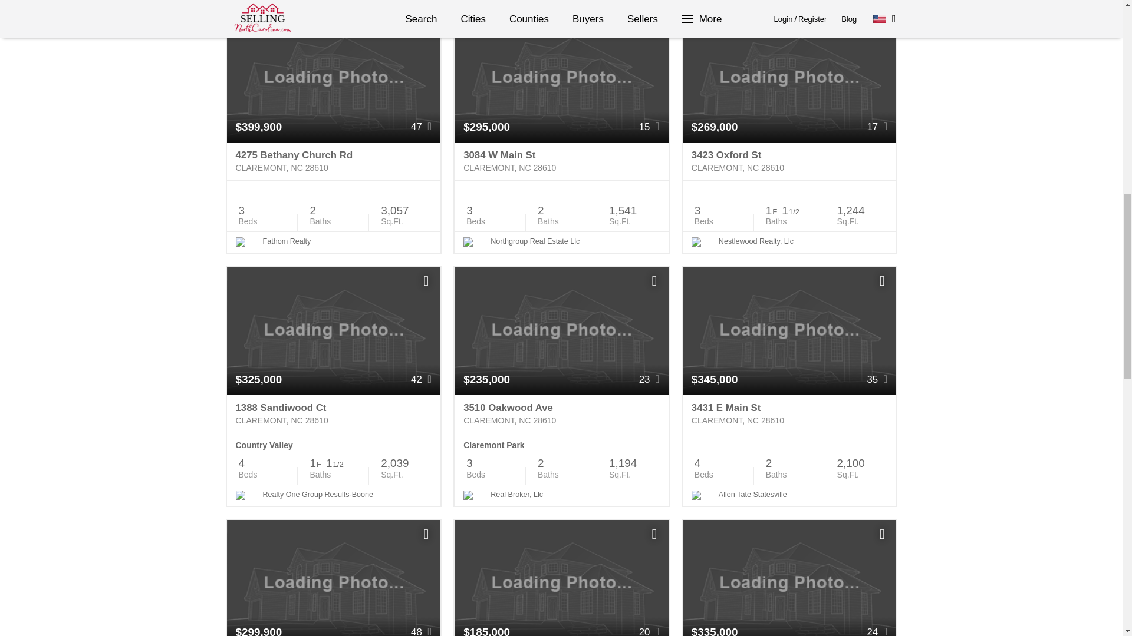 Image resolution: width=1132 pixels, height=636 pixels. Describe the element at coordinates (789, 413) in the screenshot. I see `3431 E Main St Claremont,  NC 28610` at that location.